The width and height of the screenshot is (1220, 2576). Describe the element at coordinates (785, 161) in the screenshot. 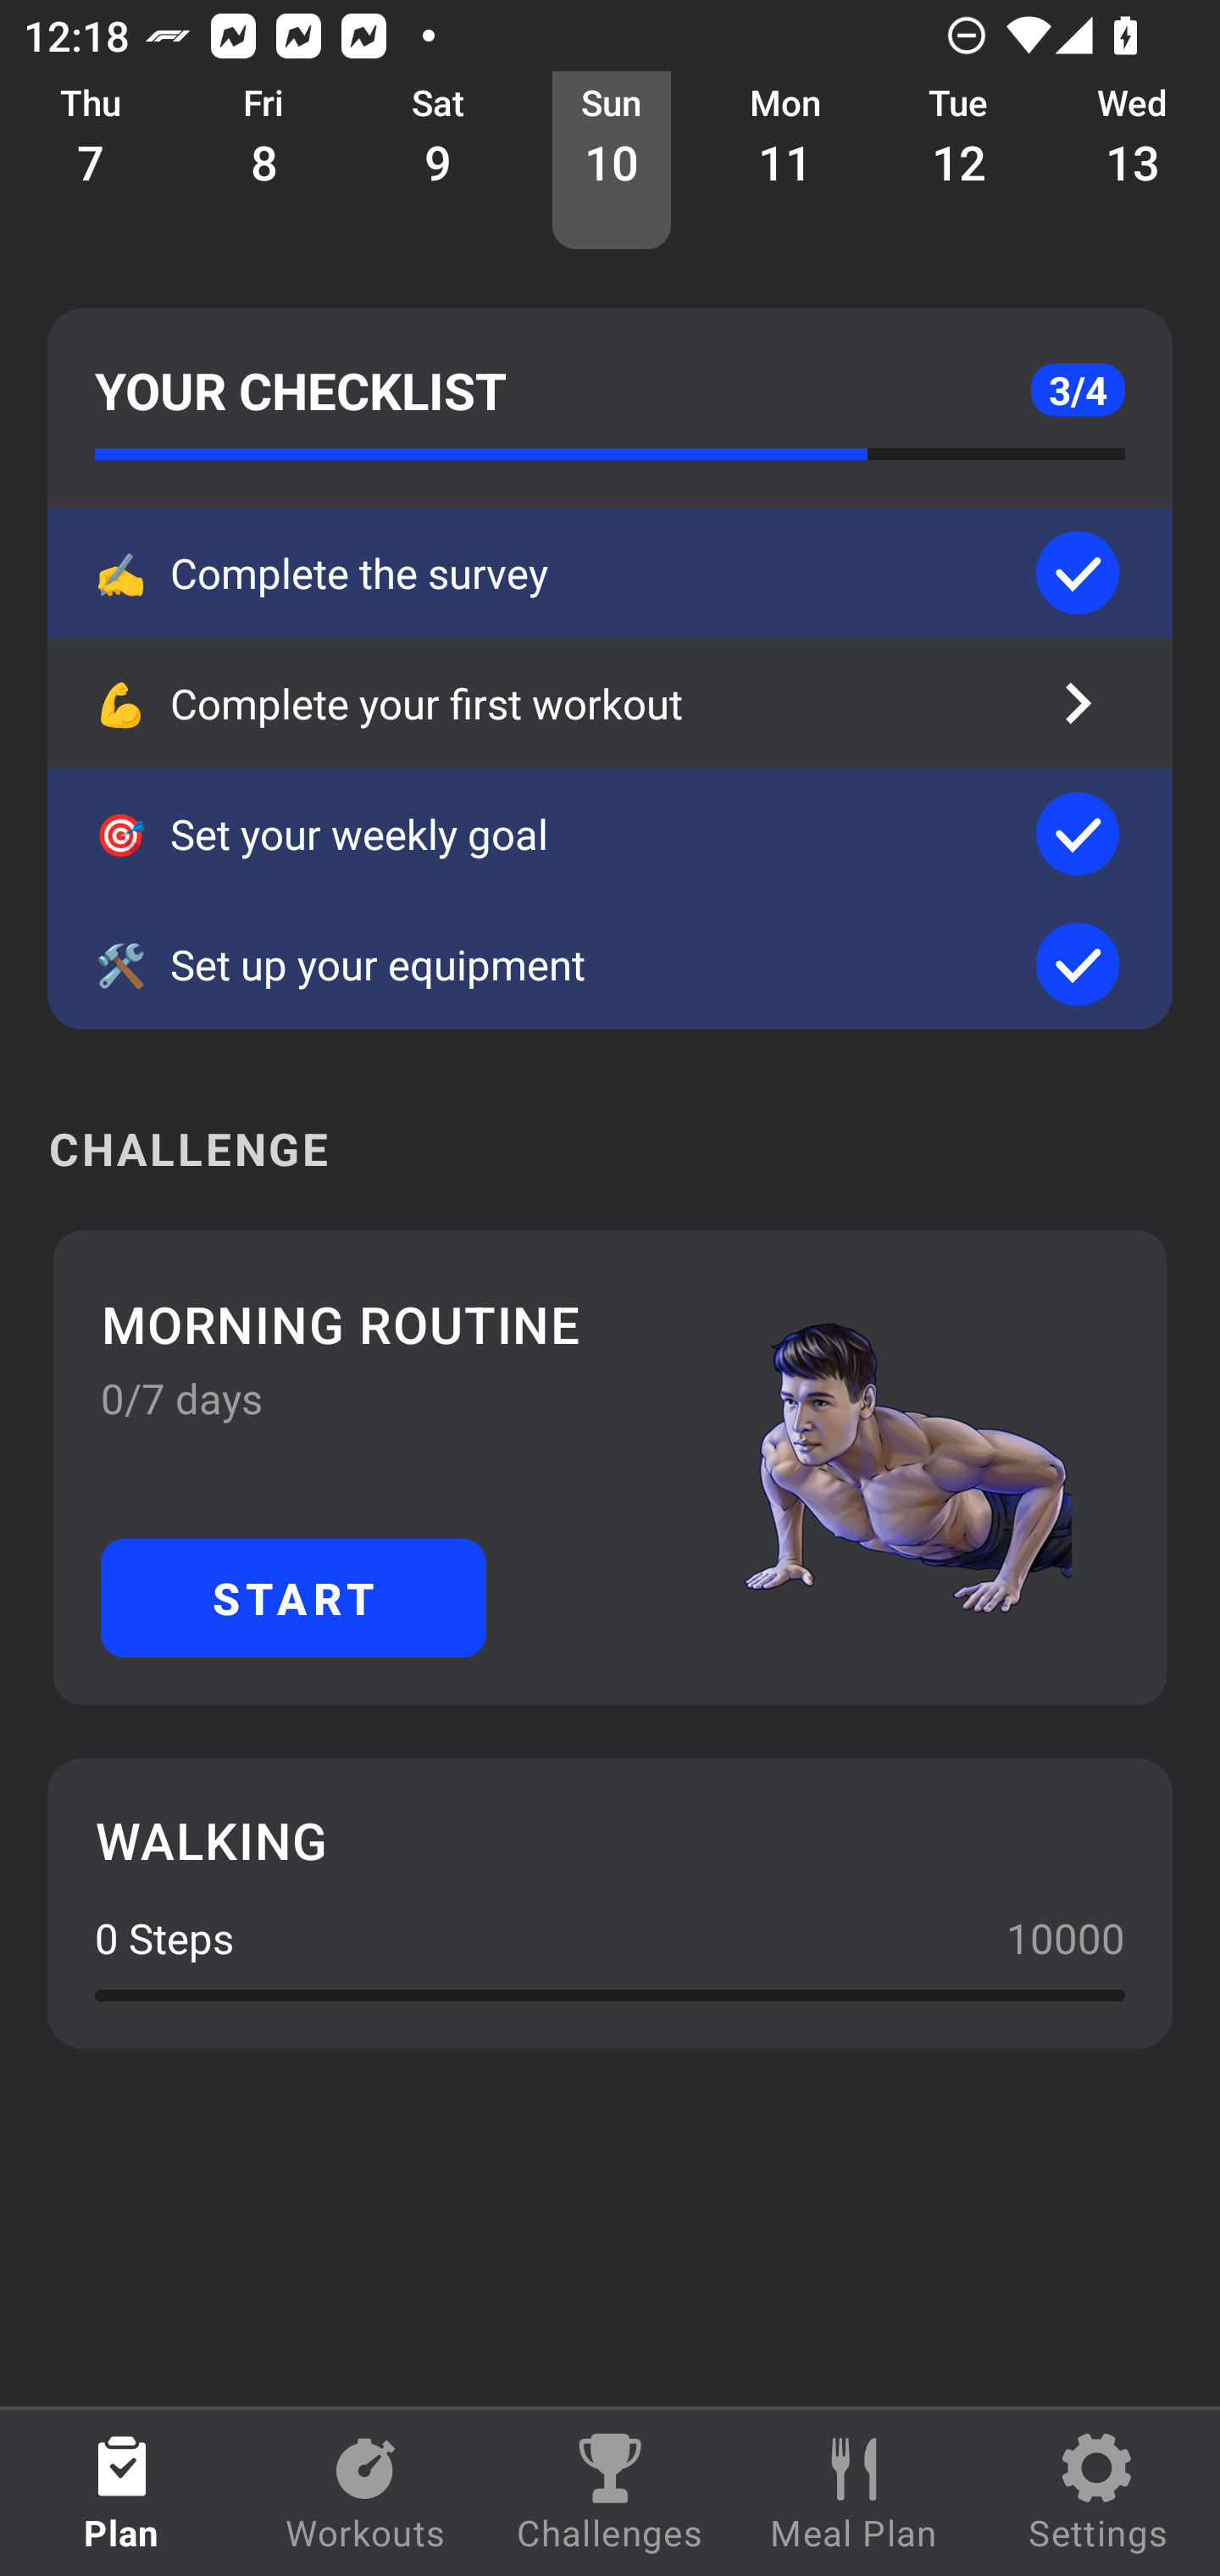

I see `Mon 11` at that location.